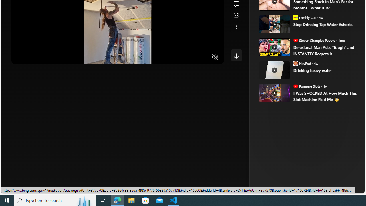  What do you see at coordinates (181, 57) in the screenshot?
I see `Quality Settings` at bounding box center [181, 57].